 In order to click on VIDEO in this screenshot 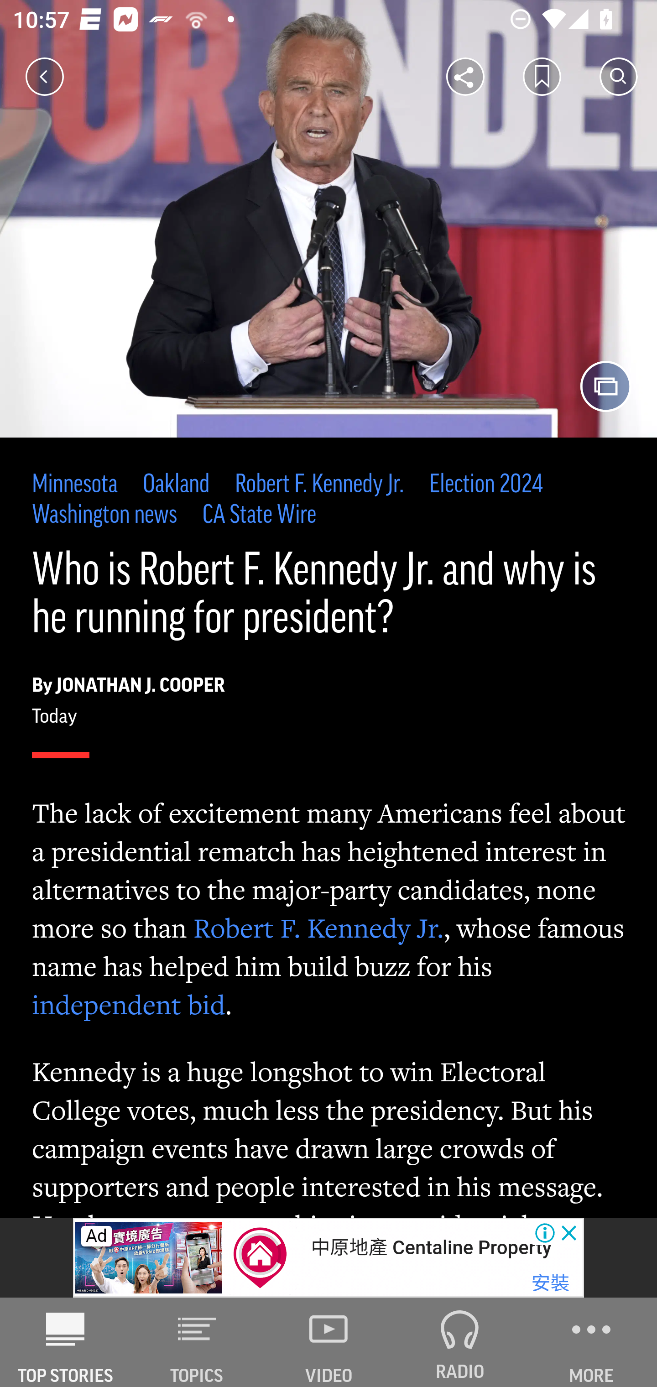, I will do `click(328, 1342)`.